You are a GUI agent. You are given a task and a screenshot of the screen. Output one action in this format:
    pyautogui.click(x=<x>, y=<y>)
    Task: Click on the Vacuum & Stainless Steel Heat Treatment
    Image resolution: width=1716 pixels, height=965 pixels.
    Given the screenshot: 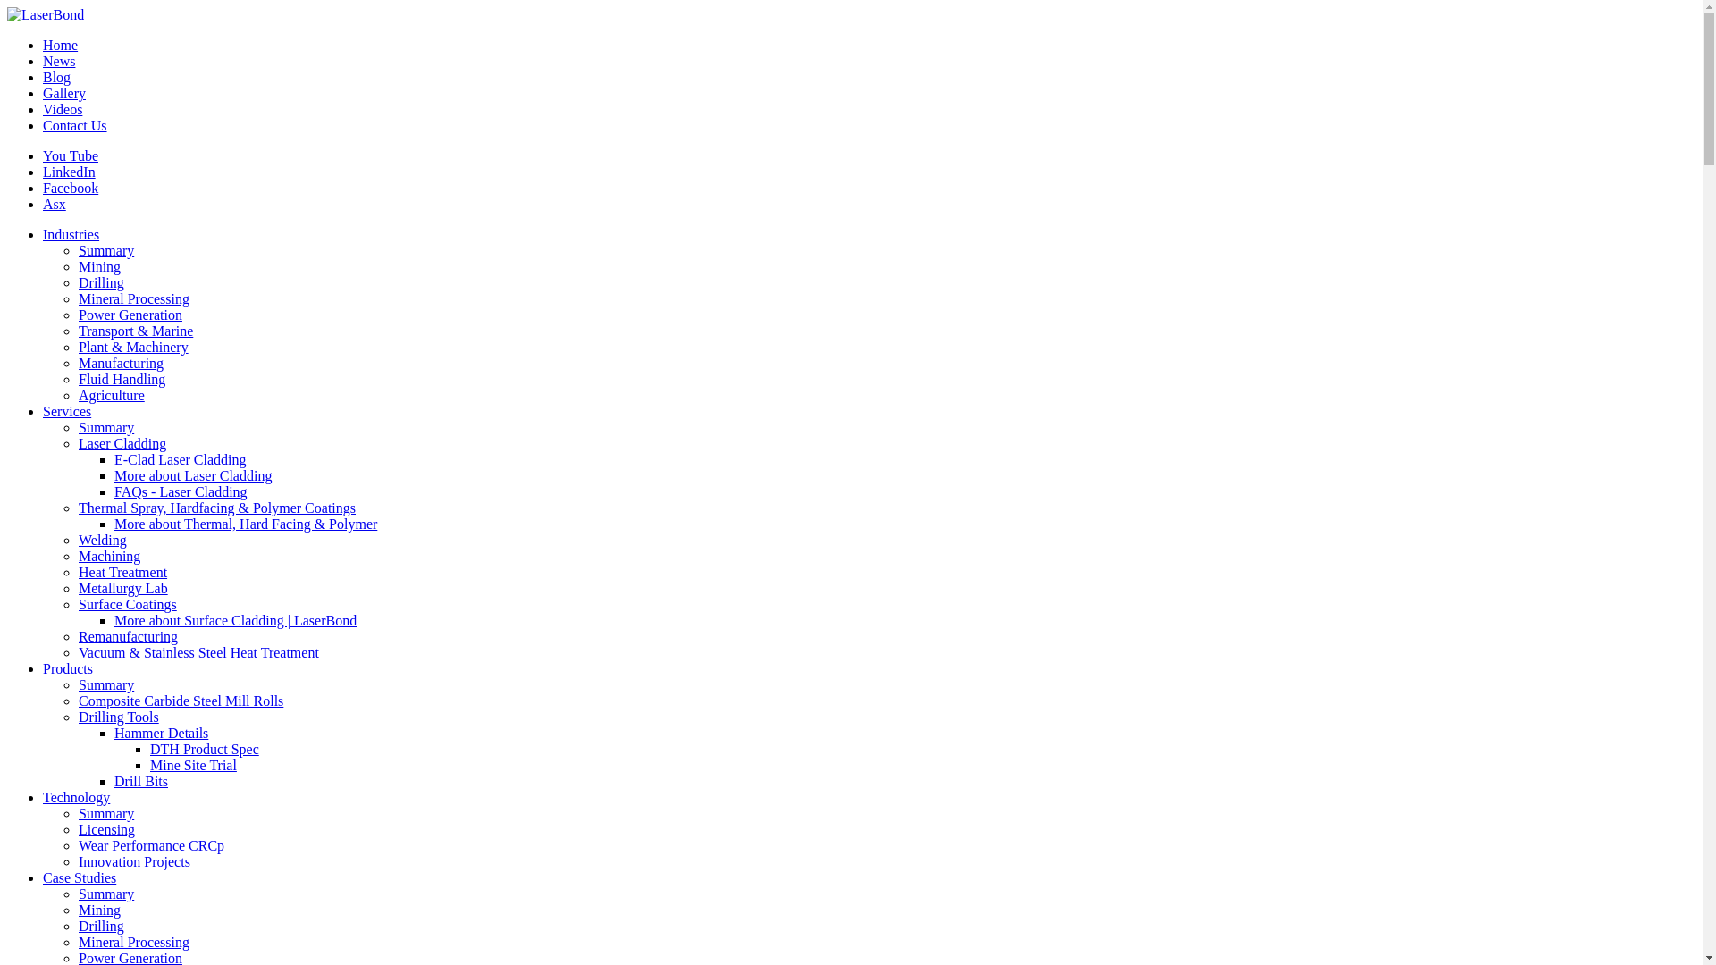 What is the action you would take?
    pyautogui.click(x=198, y=652)
    